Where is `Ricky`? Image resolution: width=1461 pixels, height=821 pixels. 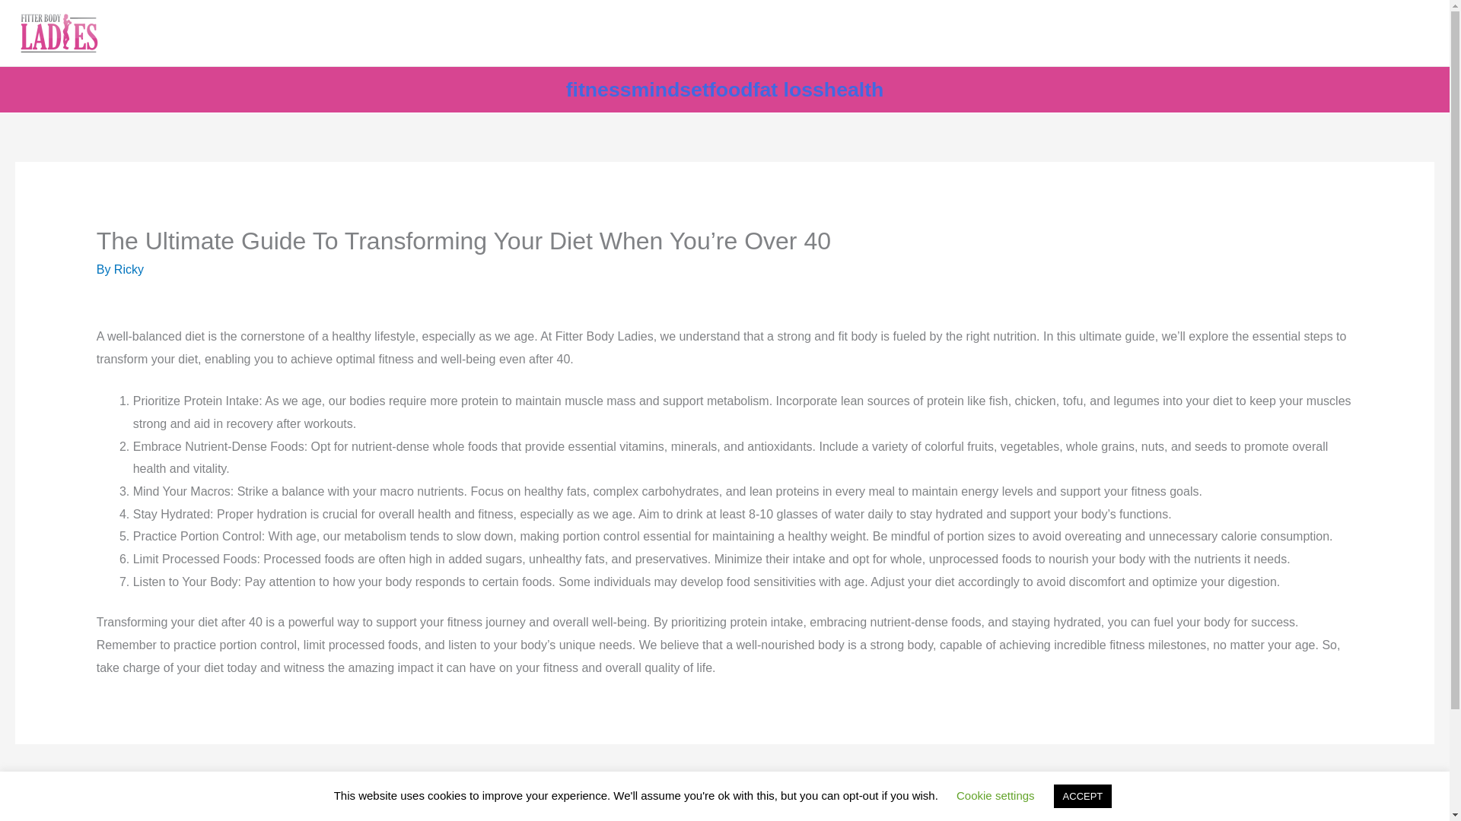
Ricky is located at coordinates (128, 269).